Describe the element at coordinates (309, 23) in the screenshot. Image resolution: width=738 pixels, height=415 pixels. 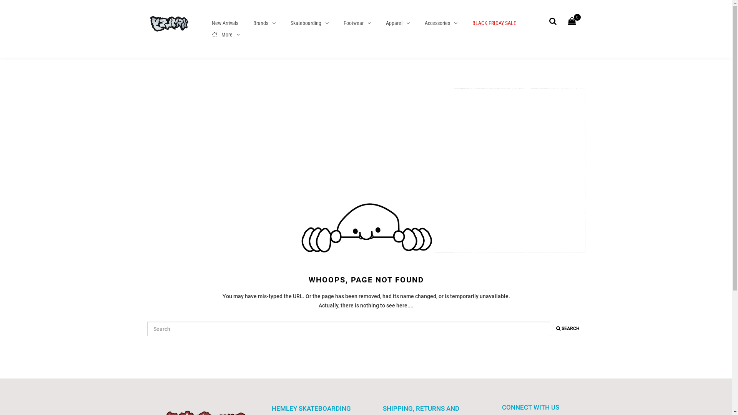
I see `Skateboarding` at that location.